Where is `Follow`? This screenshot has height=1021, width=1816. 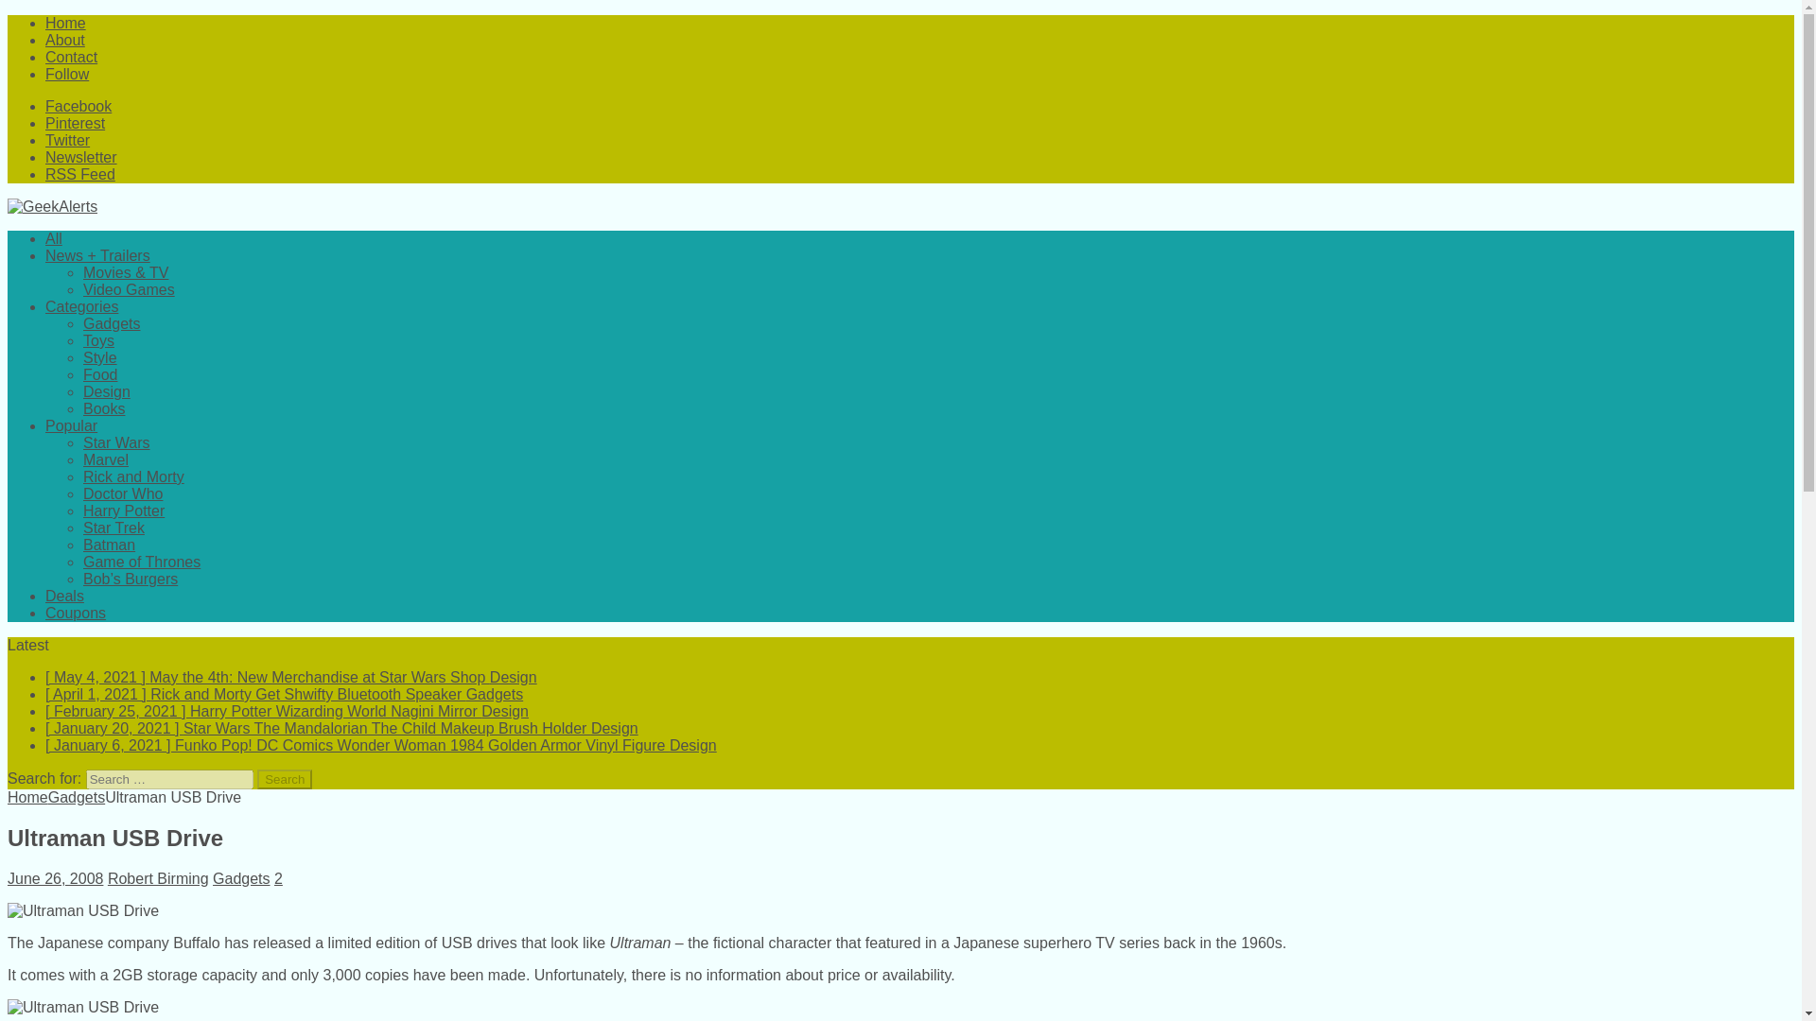
Follow is located at coordinates (67, 74).